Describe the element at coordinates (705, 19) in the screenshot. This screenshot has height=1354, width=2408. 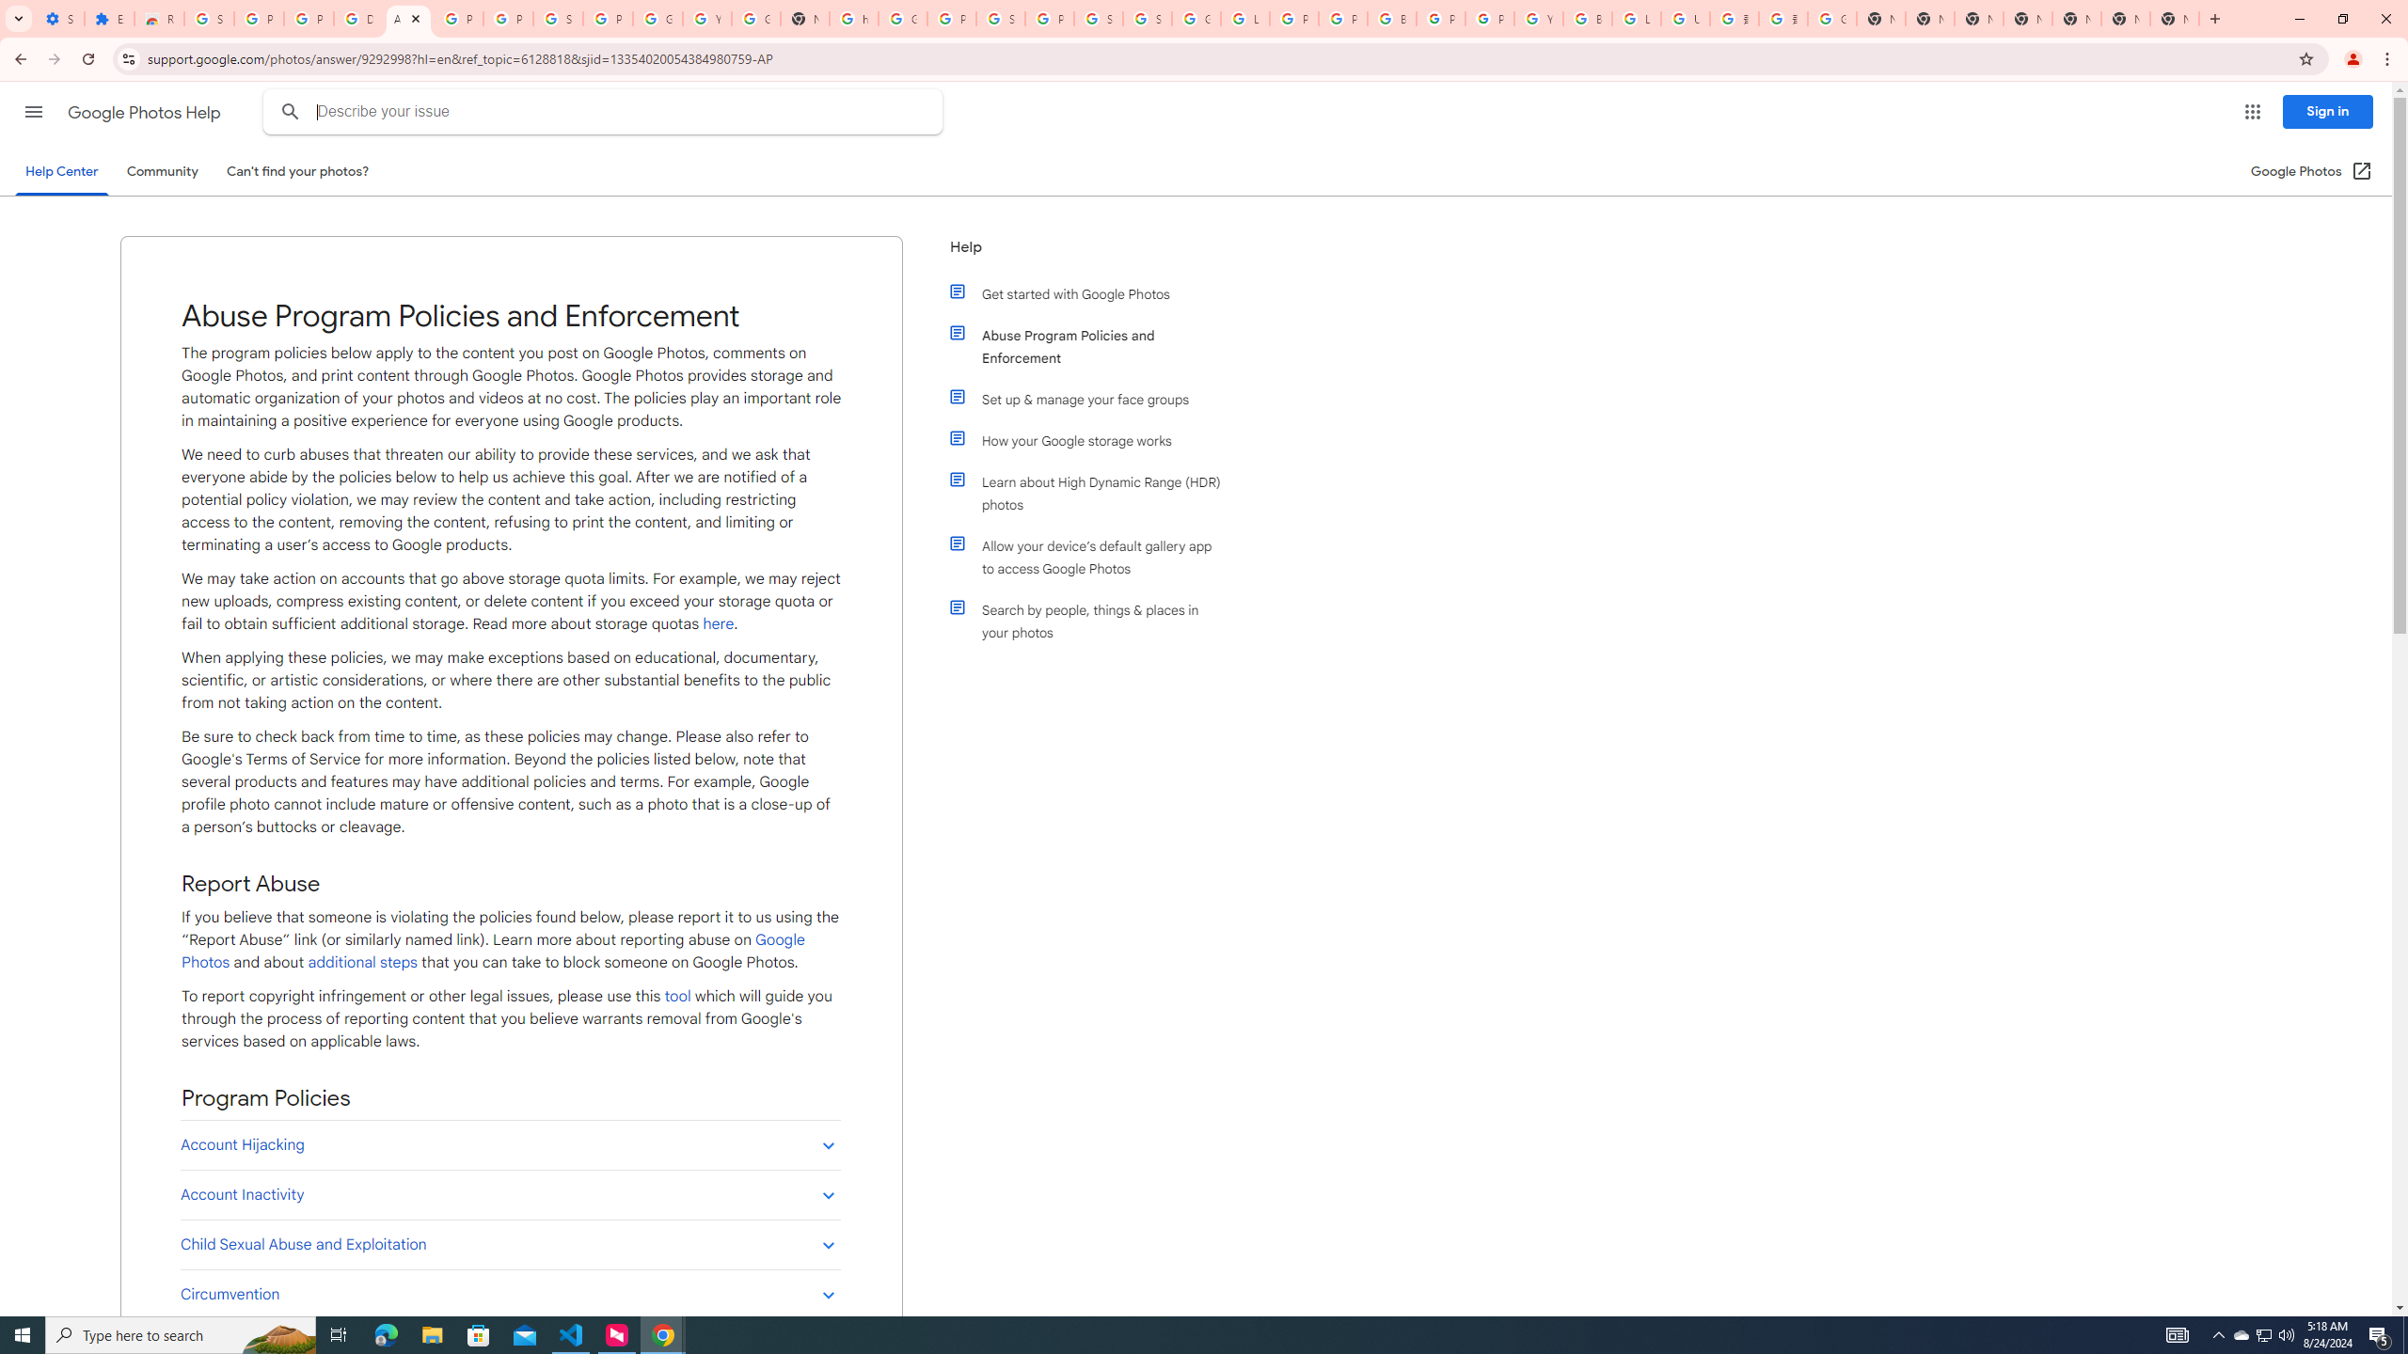
I see `YouTube` at that location.